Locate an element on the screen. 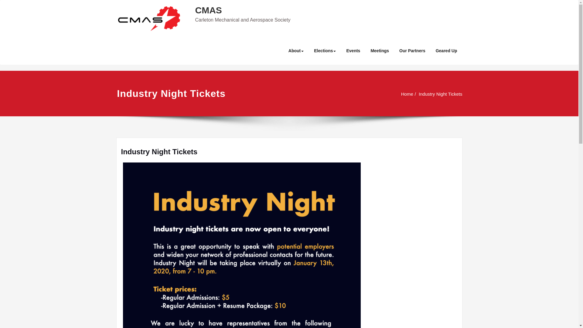  Industry Night Tickets is located at coordinates (432, 94).